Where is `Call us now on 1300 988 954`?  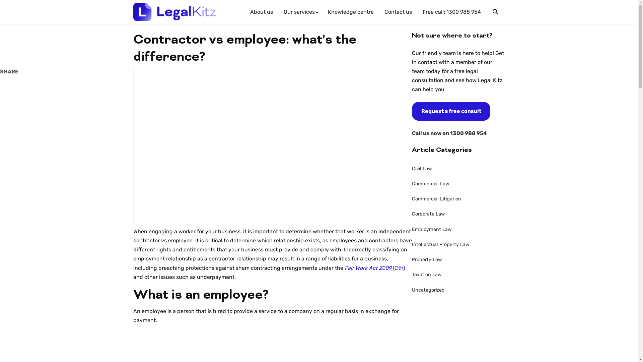
Call us now on 1300 988 954 is located at coordinates (449, 133).